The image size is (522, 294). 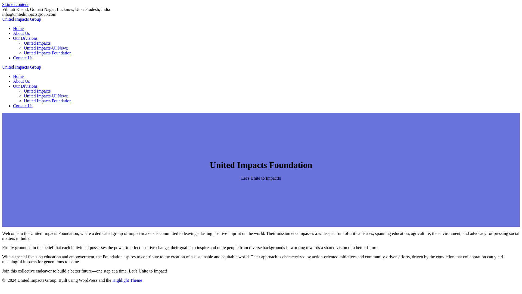 I want to click on United Impacts, so click(x=37, y=91).